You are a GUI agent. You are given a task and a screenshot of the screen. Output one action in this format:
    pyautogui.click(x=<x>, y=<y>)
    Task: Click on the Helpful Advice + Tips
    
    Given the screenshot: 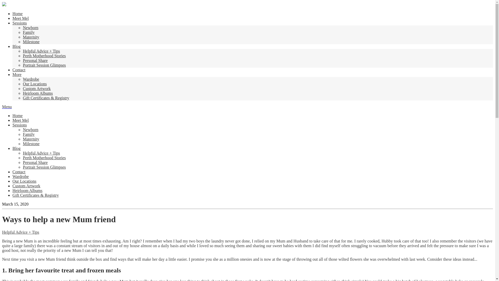 What is the action you would take?
    pyautogui.click(x=42, y=153)
    